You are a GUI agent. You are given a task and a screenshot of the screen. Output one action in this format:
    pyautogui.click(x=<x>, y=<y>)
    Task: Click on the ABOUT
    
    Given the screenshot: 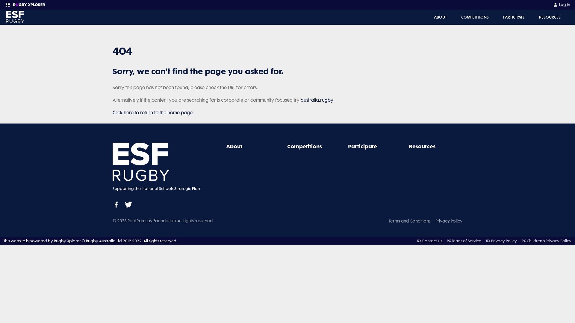 What is the action you would take?
    pyautogui.click(x=440, y=17)
    